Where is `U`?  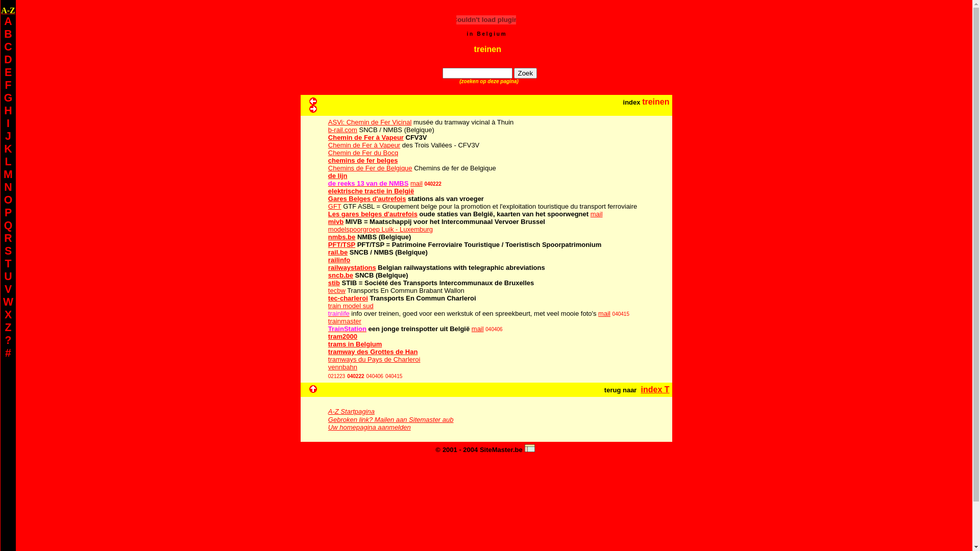
U is located at coordinates (8, 277).